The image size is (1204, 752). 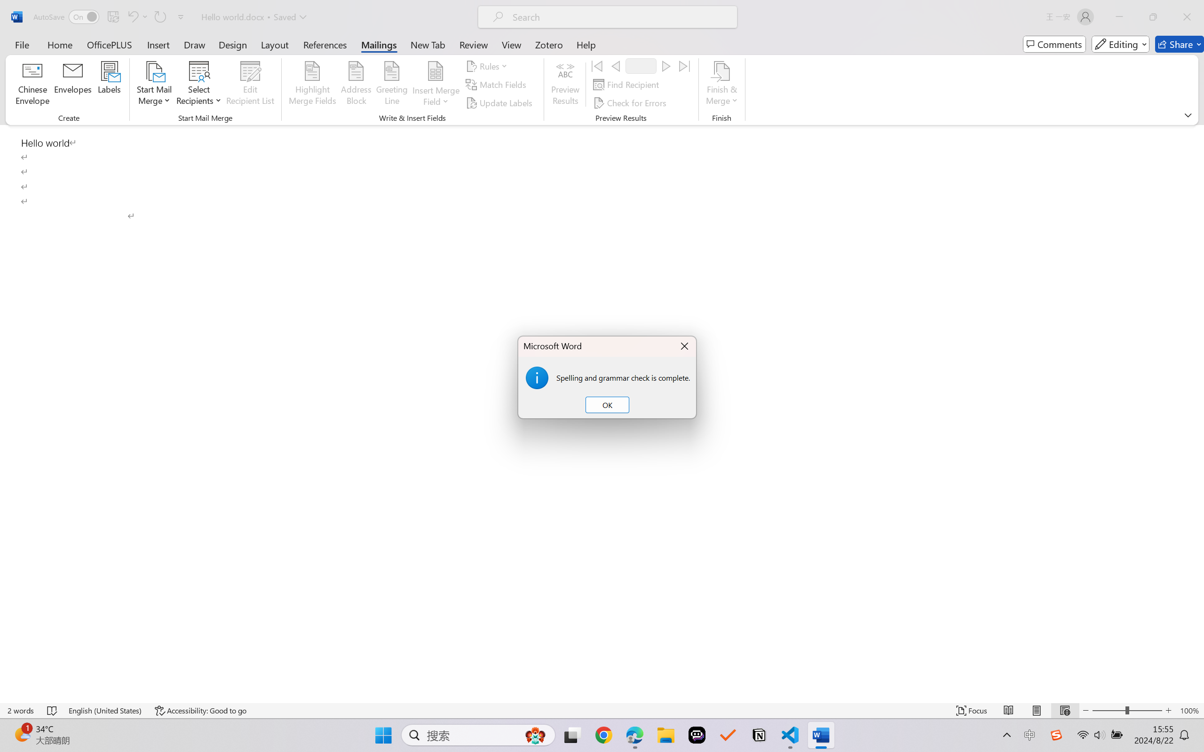 What do you see at coordinates (1065, 711) in the screenshot?
I see `Web Layout` at bounding box center [1065, 711].